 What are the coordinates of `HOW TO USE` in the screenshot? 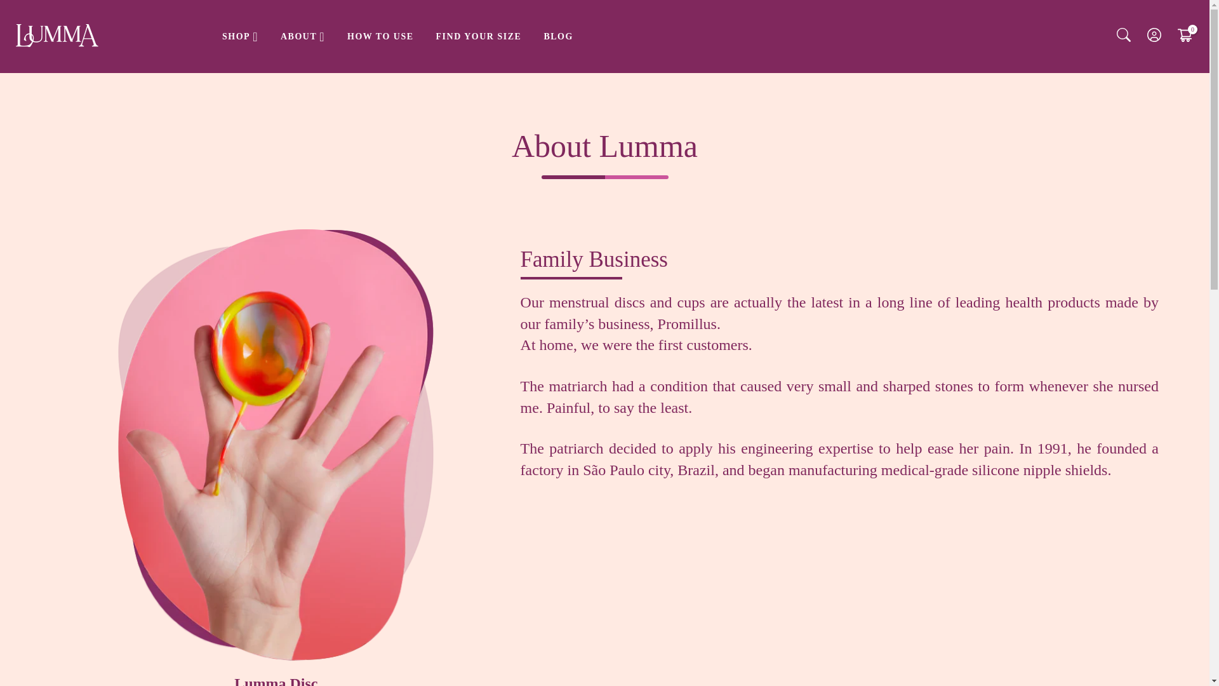 It's located at (380, 36).